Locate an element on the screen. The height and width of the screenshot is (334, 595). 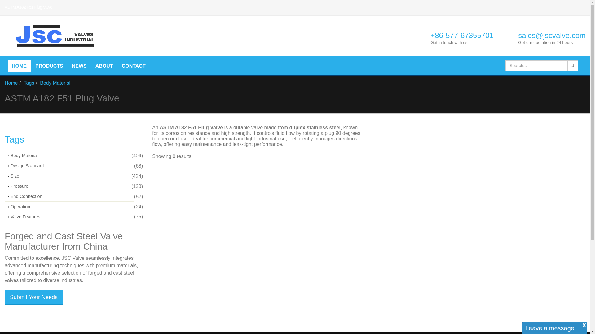
Home is located at coordinates (19, 66).